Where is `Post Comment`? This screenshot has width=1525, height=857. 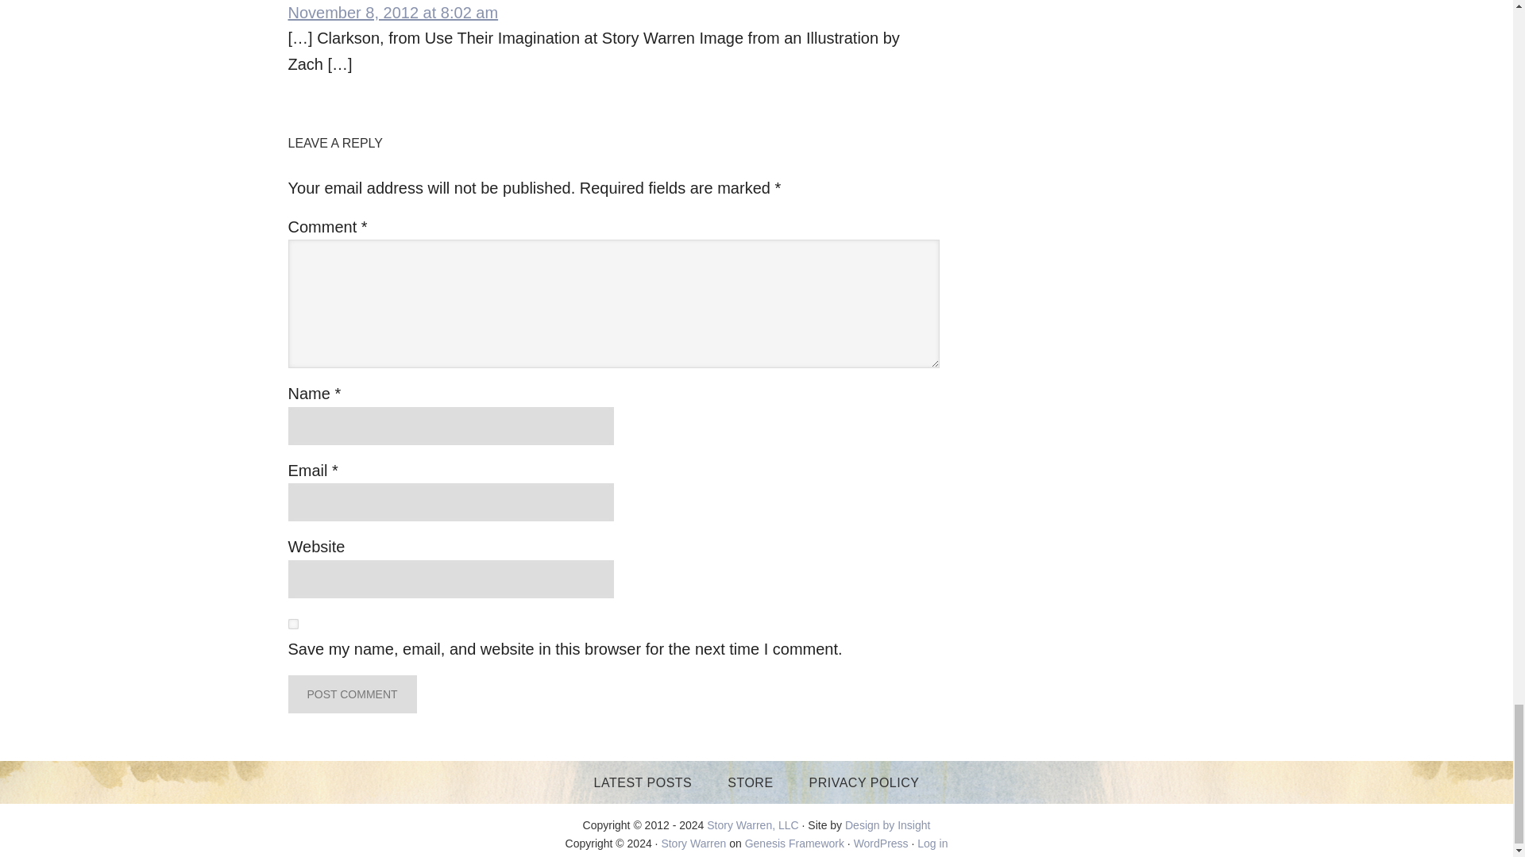
Post Comment is located at coordinates (352, 694).